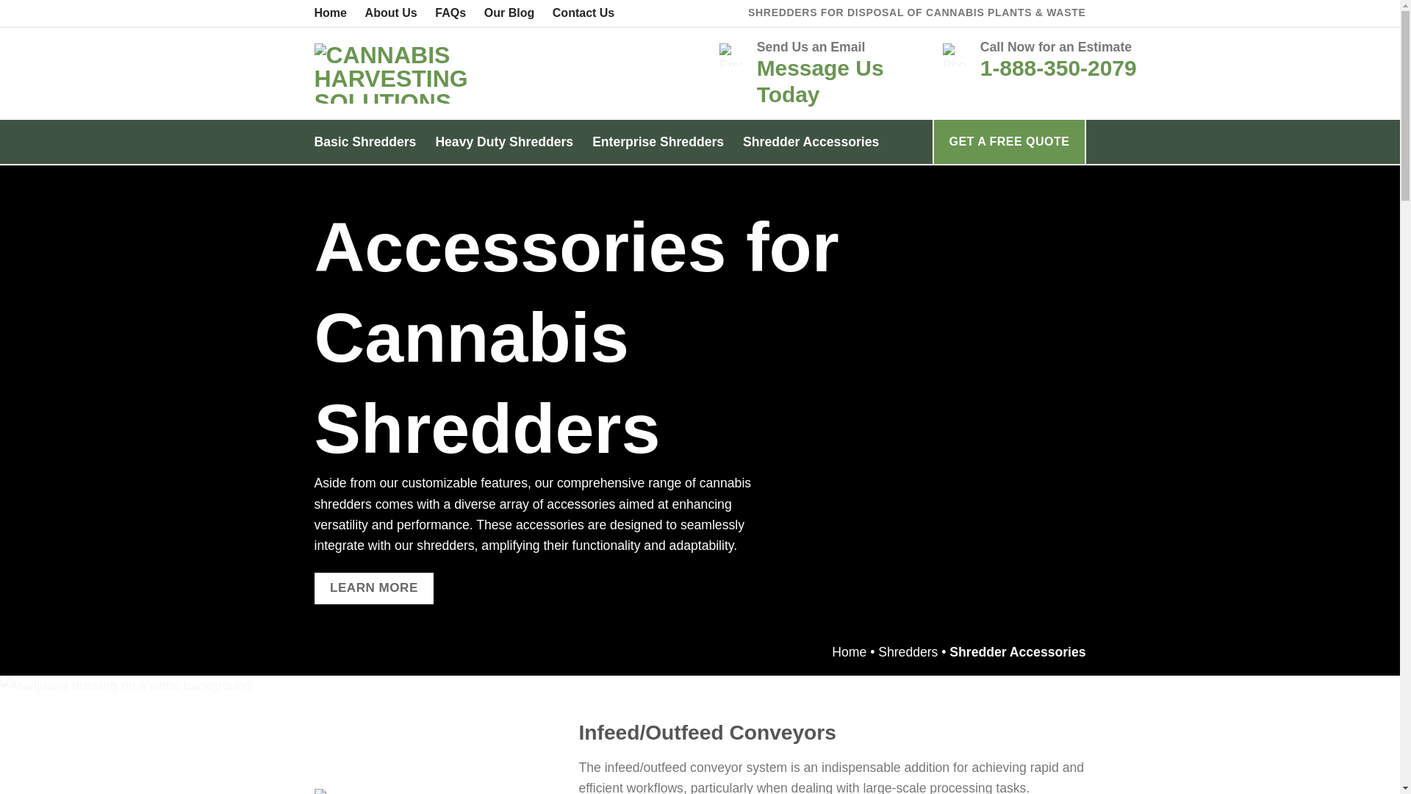 This screenshot has height=794, width=1411. What do you see at coordinates (658, 141) in the screenshot?
I see `Enterprise Shredders` at bounding box center [658, 141].